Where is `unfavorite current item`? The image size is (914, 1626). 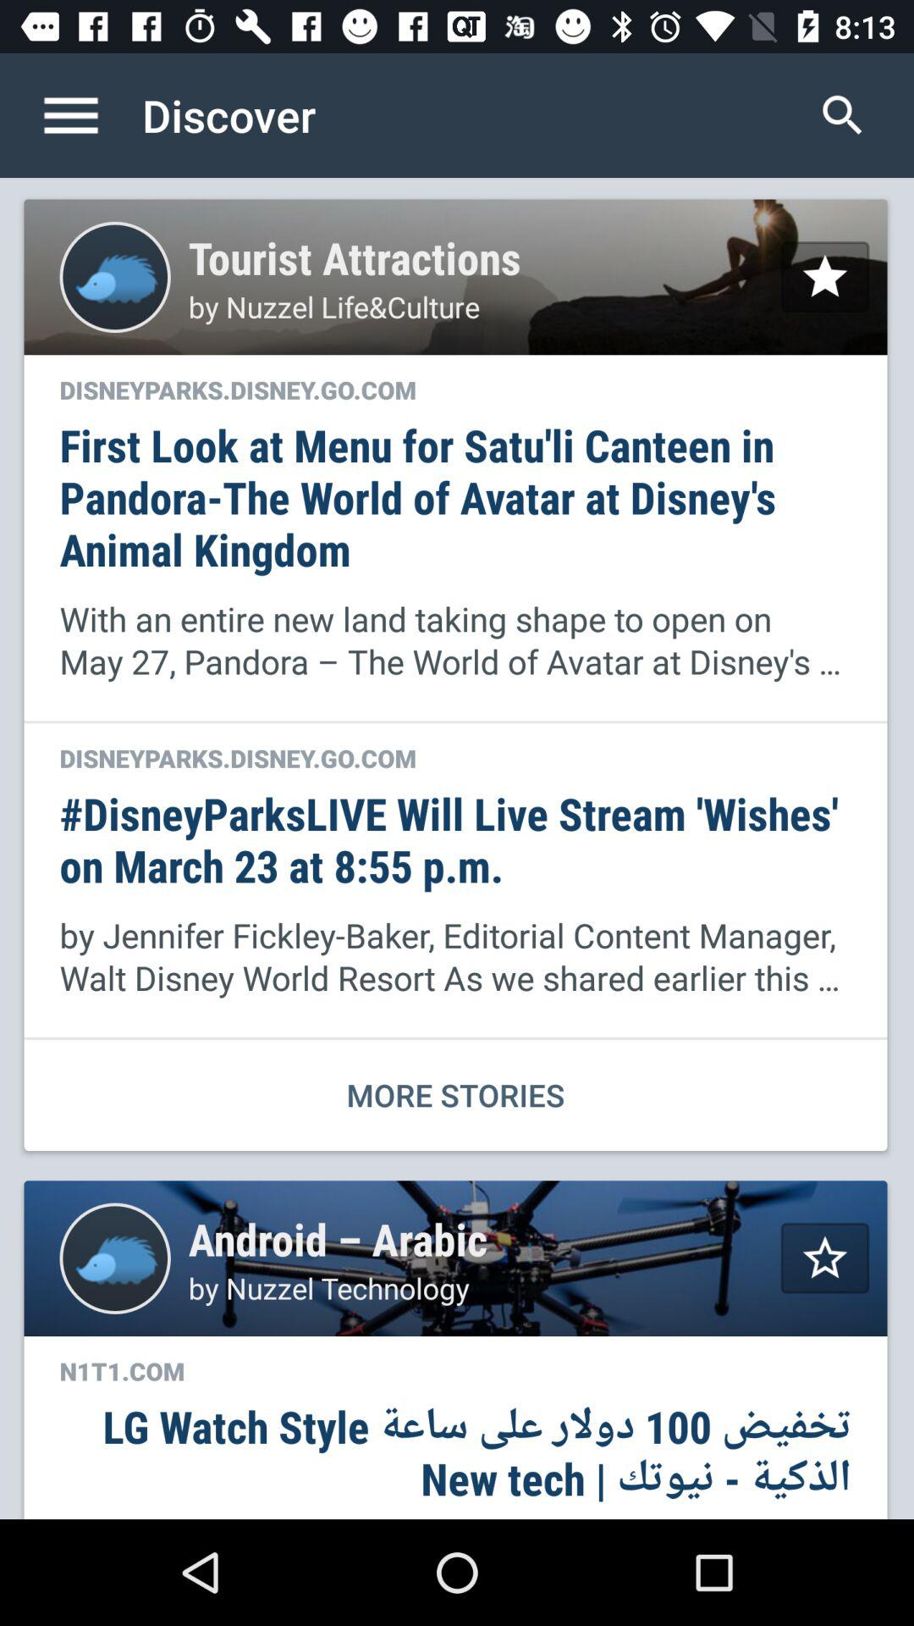
unfavorite current item is located at coordinates (824, 276).